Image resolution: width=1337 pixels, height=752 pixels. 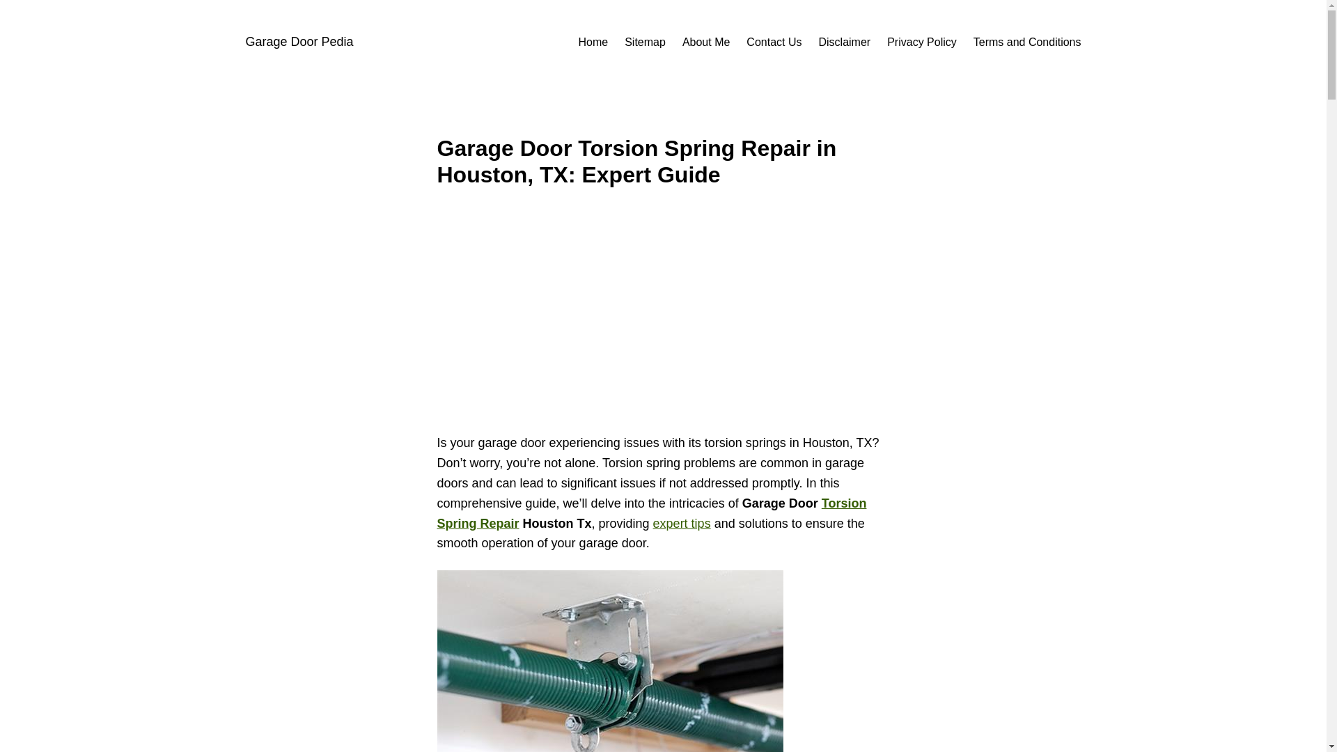 What do you see at coordinates (682, 524) in the screenshot?
I see `expert tips` at bounding box center [682, 524].